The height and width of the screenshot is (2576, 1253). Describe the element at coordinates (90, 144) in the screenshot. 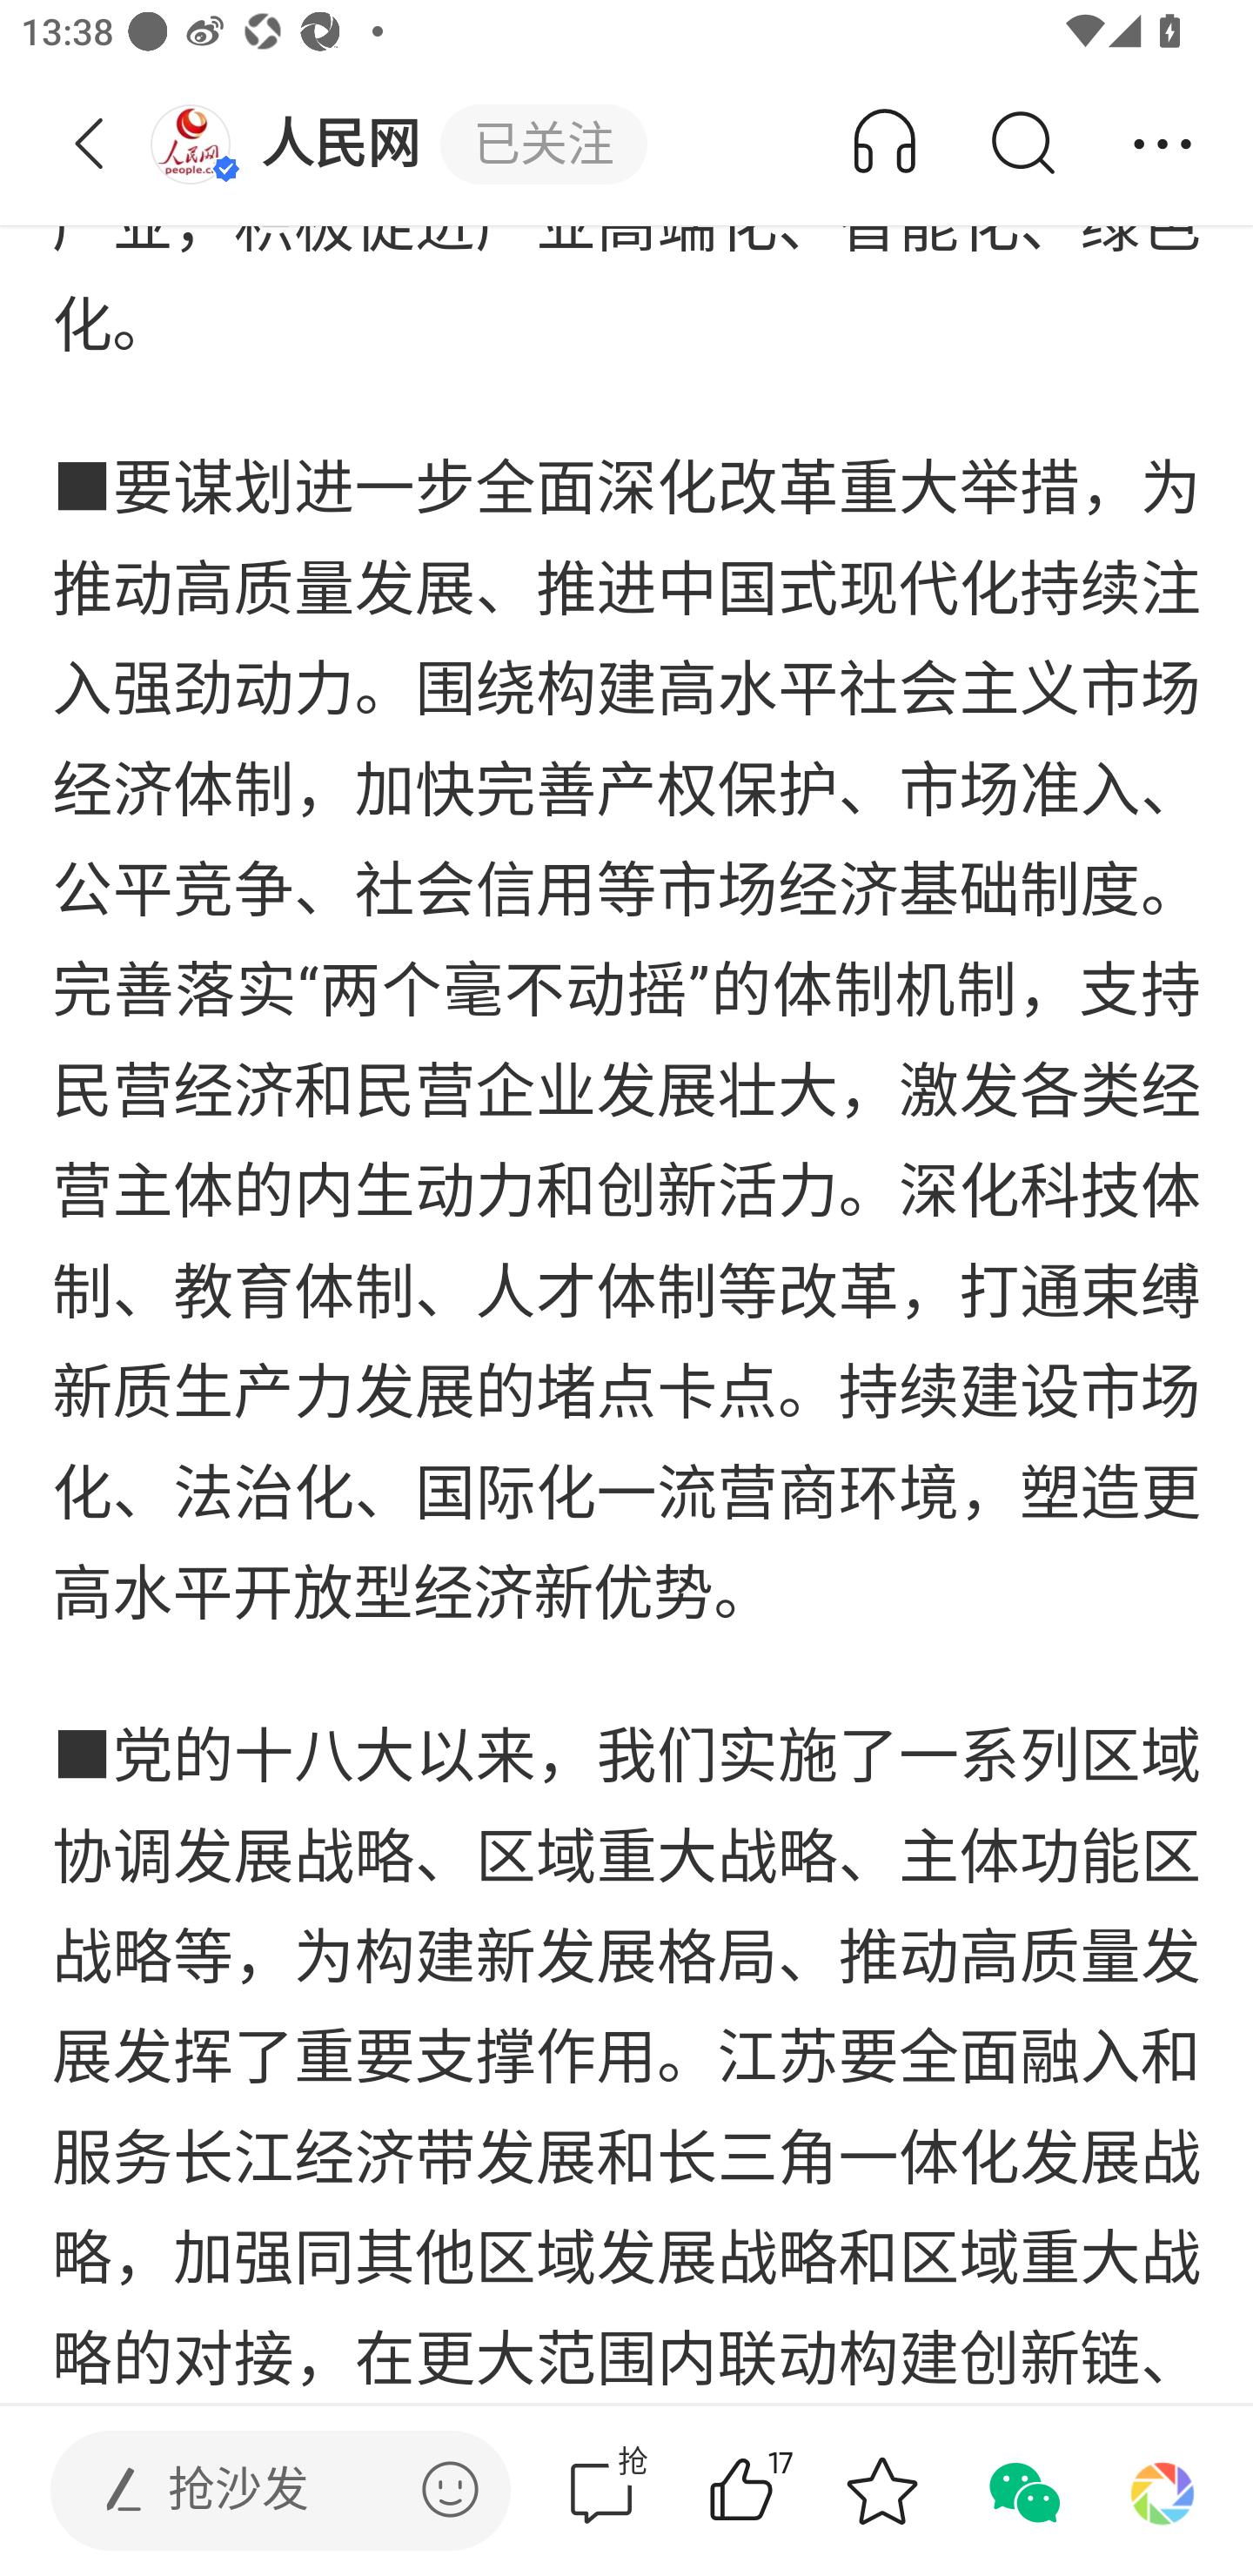

I see ` 返回` at that location.